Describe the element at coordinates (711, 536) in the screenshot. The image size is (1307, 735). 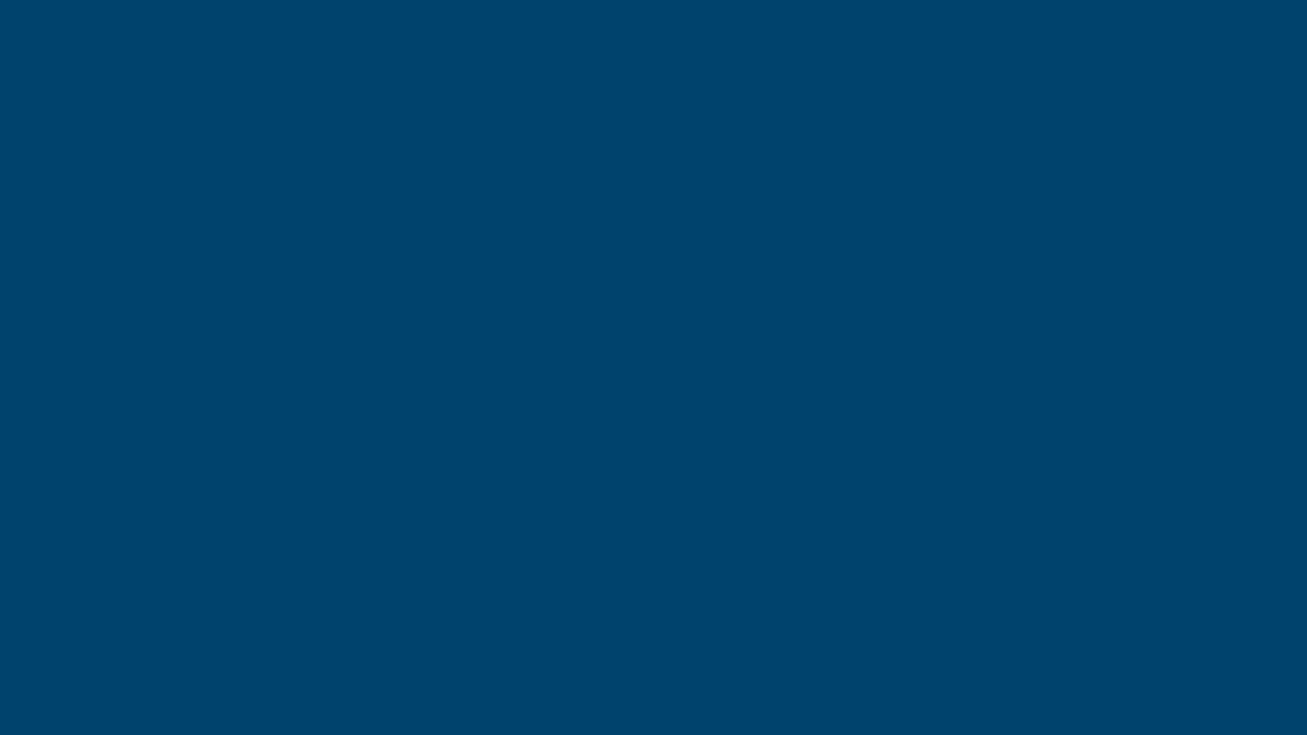
I see `Construction` at that location.